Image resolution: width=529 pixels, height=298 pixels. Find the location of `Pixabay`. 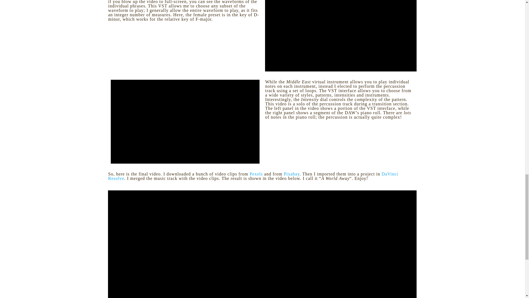

Pixabay is located at coordinates (292, 174).